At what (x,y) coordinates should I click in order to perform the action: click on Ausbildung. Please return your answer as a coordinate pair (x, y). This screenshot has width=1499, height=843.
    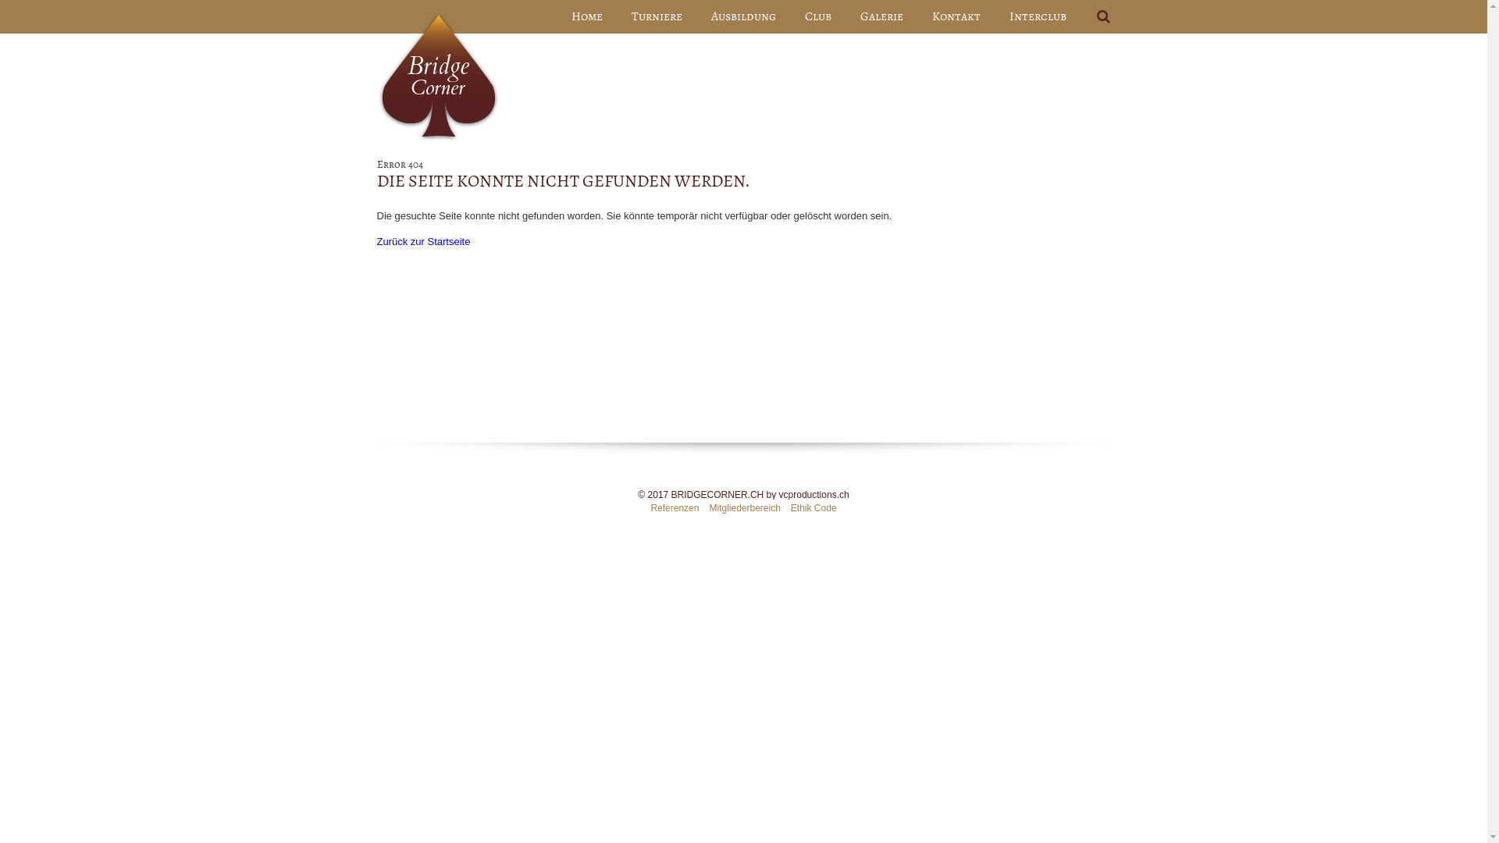
    Looking at the image, I should click on (743, 17).